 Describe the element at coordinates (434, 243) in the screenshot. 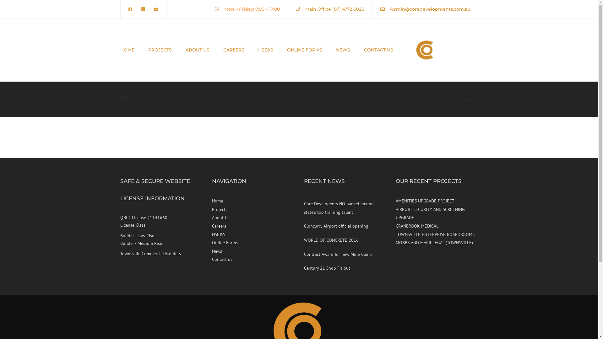

I see `MOBBS AND MARR LEGAL (TOWNSVILLE)` at that location.